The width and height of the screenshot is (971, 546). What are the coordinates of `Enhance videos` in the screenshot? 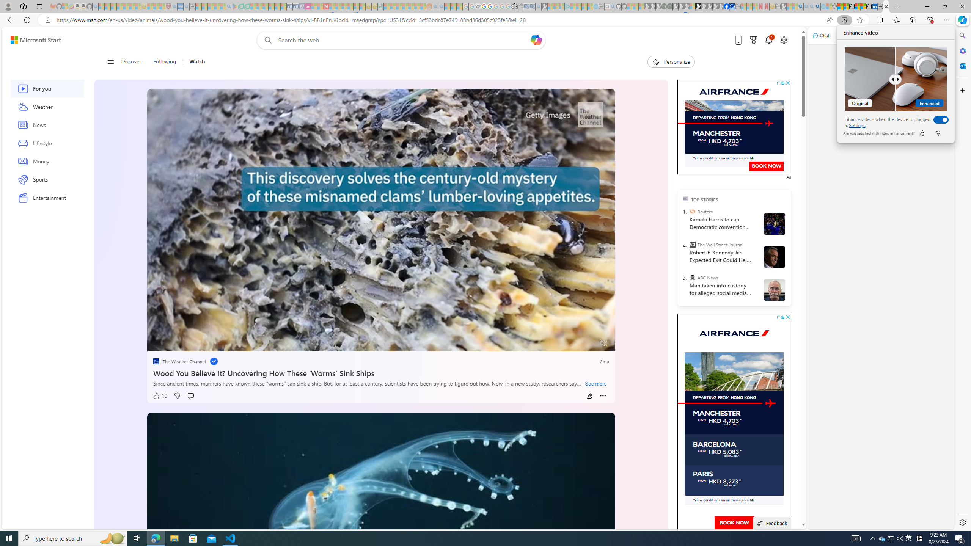 It's located at (939, 119).